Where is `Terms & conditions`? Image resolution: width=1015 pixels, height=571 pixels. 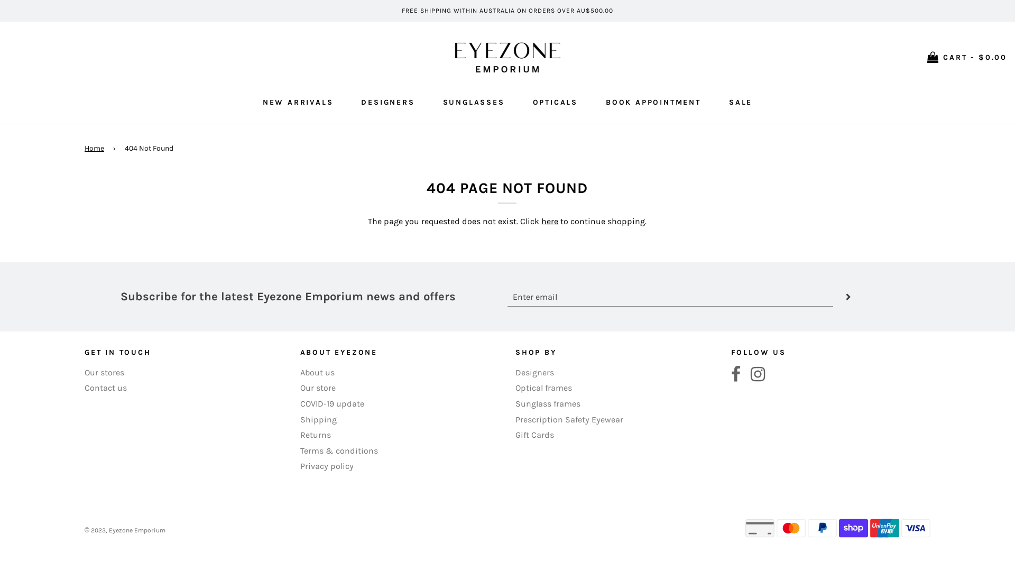
Terms & conditions is located at coordinates (339, 450).